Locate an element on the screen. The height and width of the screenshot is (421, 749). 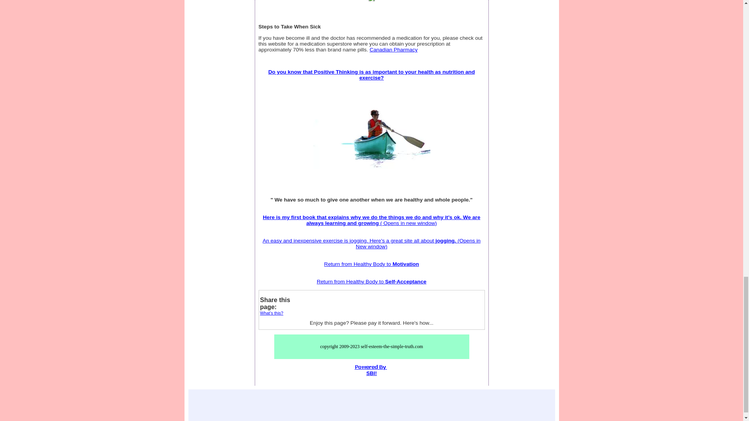
Canadian Pharmacy is located at coordinates (393, 50).